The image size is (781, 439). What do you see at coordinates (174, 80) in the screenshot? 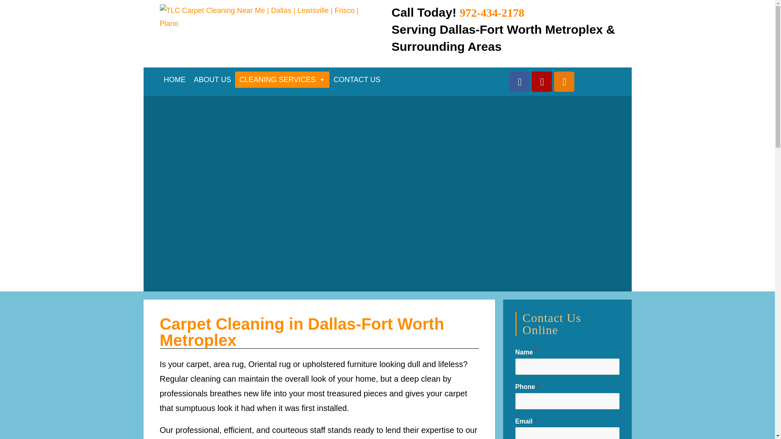
I see `HOME` at bounding box center [174, 80].